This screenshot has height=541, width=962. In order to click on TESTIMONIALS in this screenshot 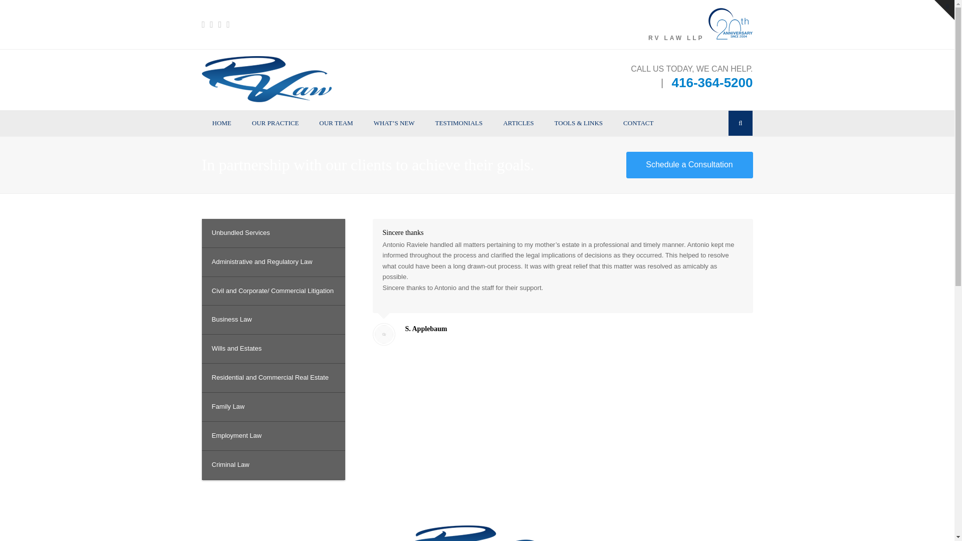, I will do `click(459, 123)`.